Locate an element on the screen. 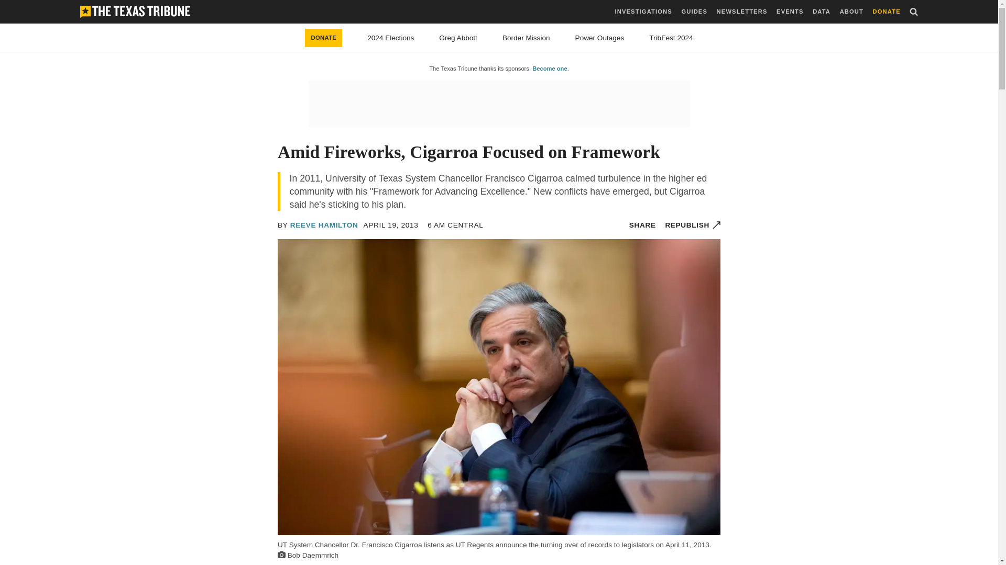 The image size is (1006, 565). REPUBLISH is located at coordinates (693, 225).